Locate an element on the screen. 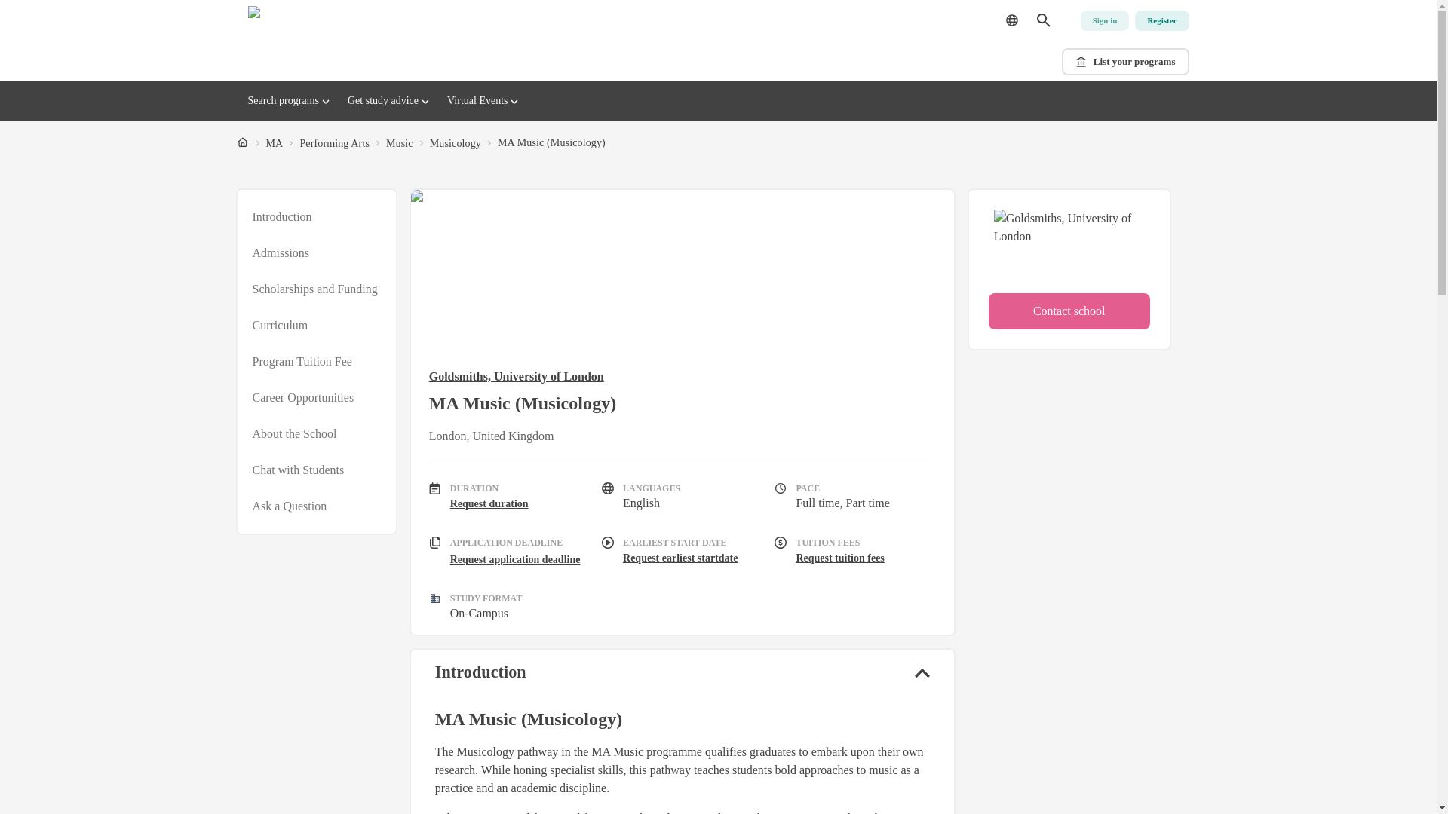 Image resolution: width=1448 pixels, height=814 pixels. Scholarships and Funding is located at coordinates (314, 289).